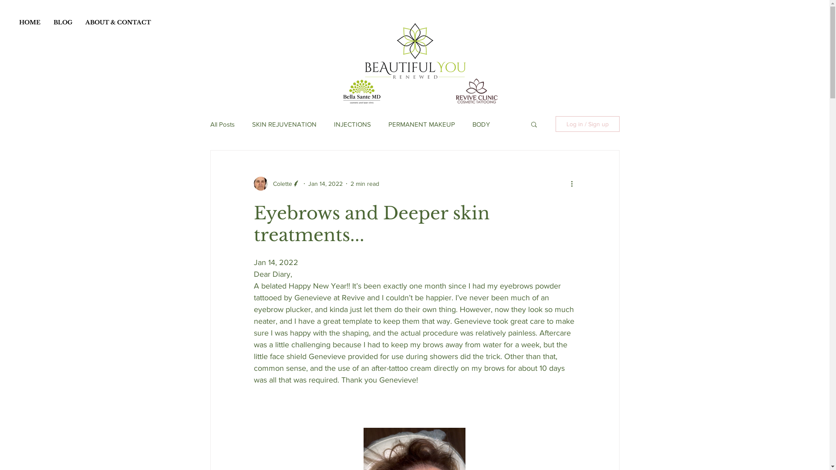 This screenshot has height=470, width=836. What do you see at coordinates (284, 124) in the screenshot?
I see `SKIN REJUVENATION` at bounding box center [284, 124].